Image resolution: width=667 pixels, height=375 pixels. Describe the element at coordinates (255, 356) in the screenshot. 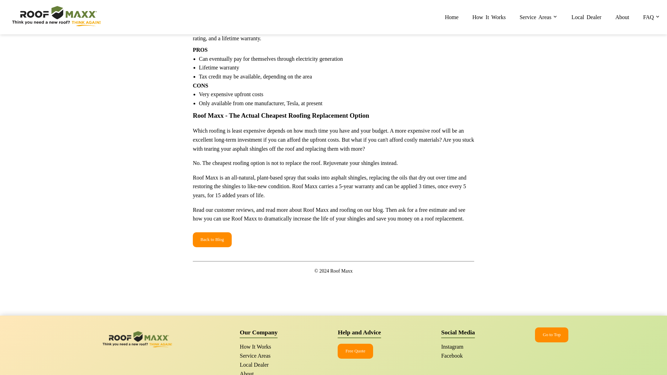

I see `Service Areas` at that location.